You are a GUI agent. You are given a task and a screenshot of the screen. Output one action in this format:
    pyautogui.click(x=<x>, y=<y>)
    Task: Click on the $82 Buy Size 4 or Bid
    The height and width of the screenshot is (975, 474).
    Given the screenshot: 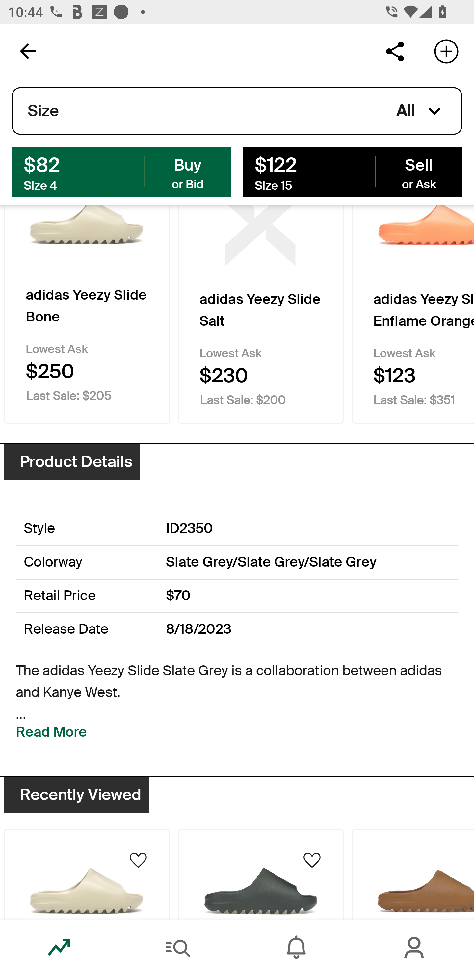 What is the action you would take?
    pyautogui.click(x=121, y=171)
    